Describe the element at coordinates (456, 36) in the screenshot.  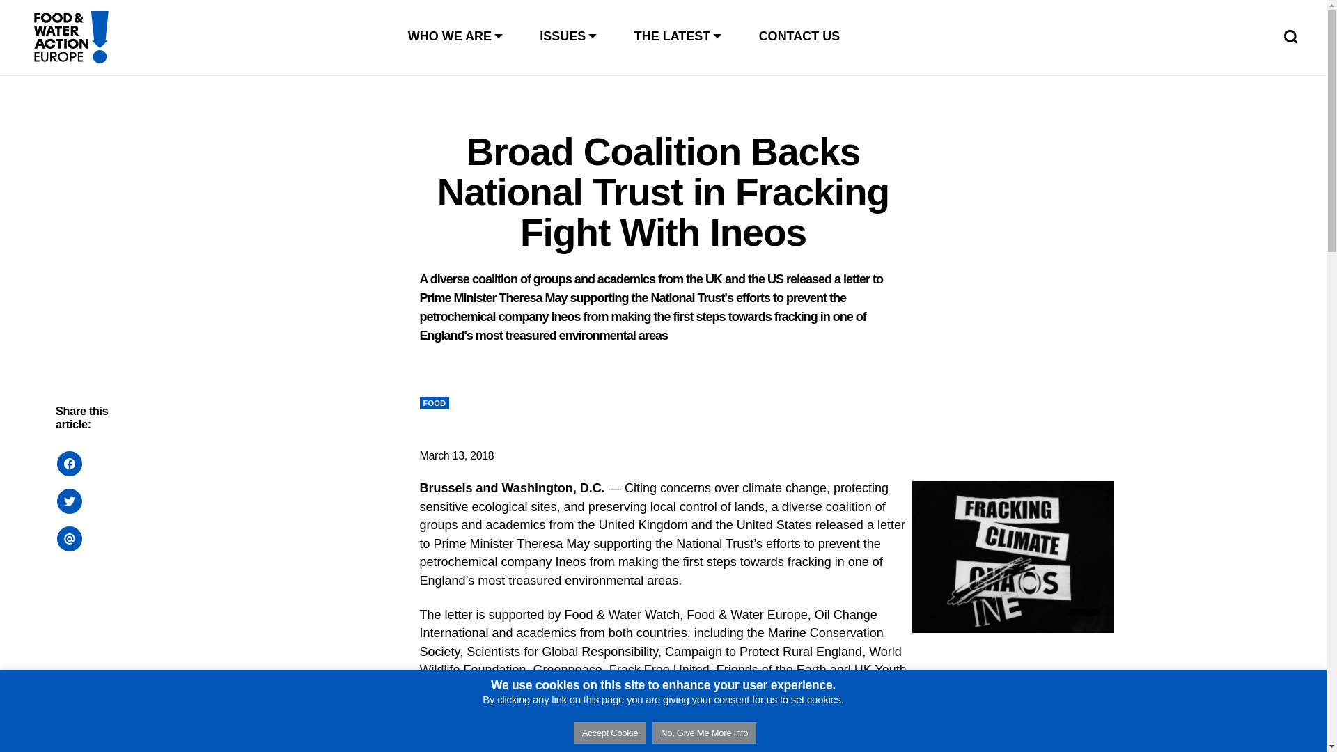
I see `Who We Are` at that location.